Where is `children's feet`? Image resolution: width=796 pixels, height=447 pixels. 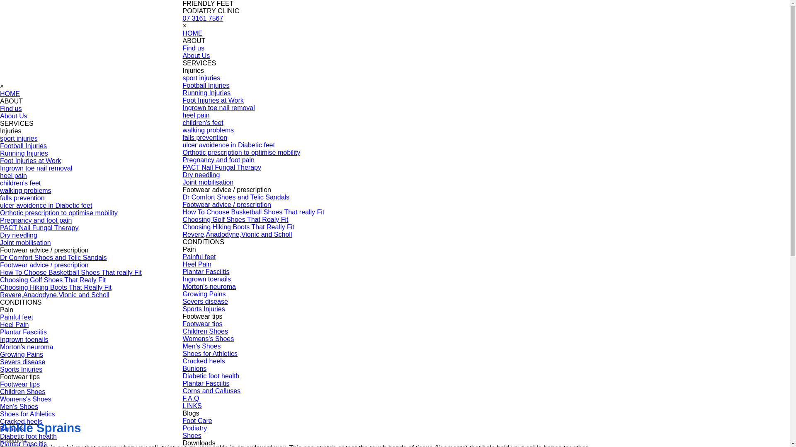 children's feet is located at coordinates (20, 183).